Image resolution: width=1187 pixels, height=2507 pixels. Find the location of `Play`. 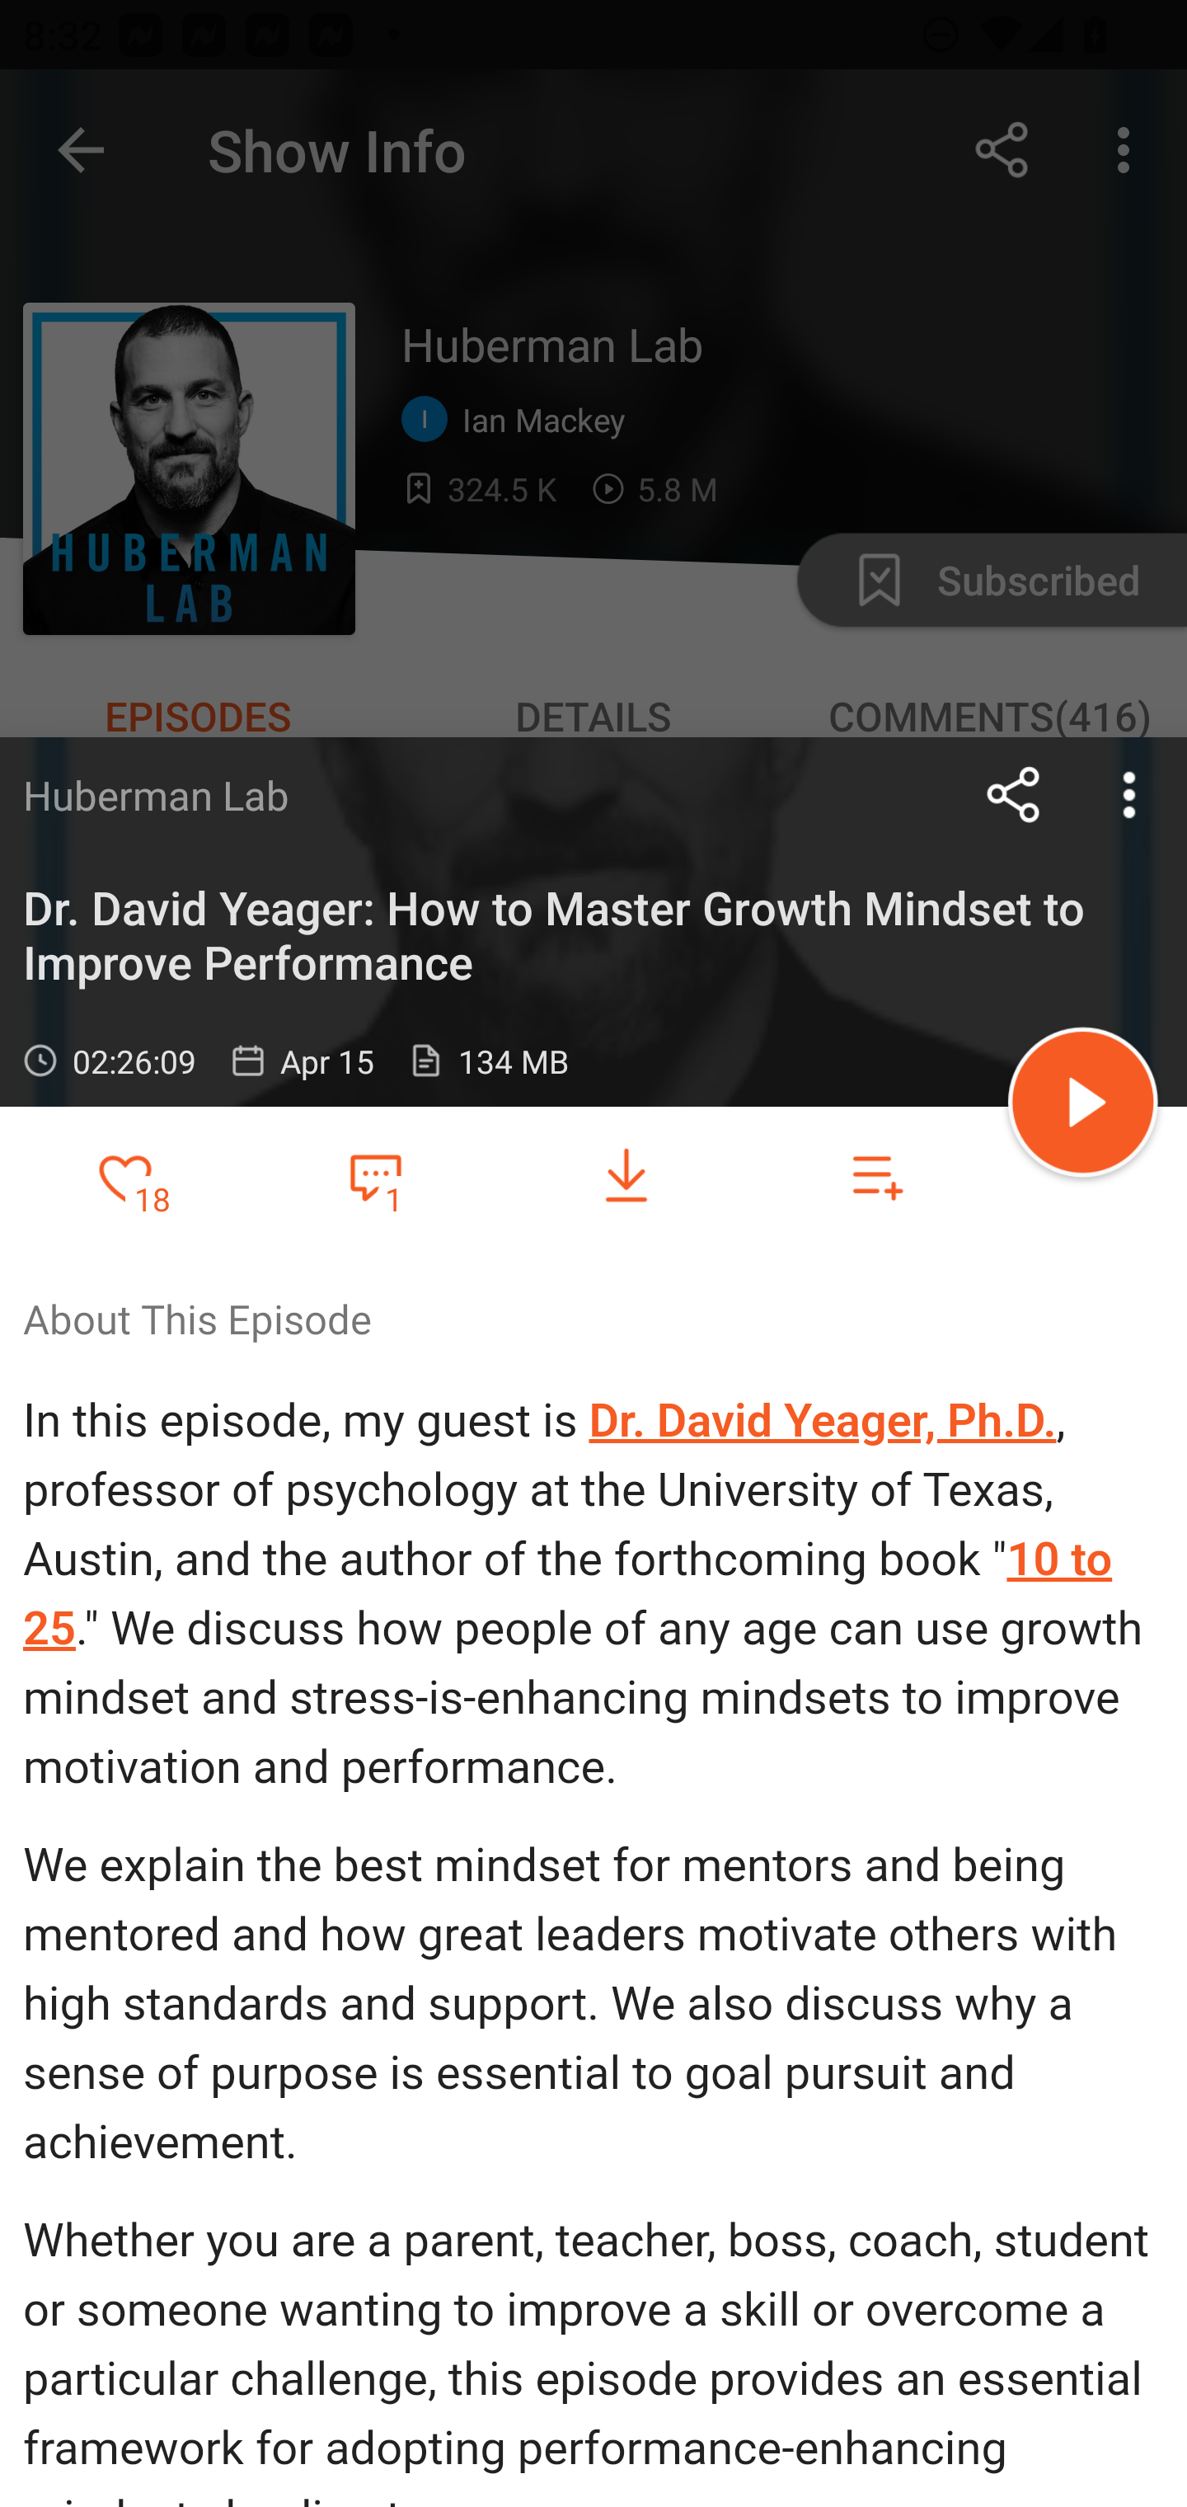

Play is located at coordinates (1083, 1107).